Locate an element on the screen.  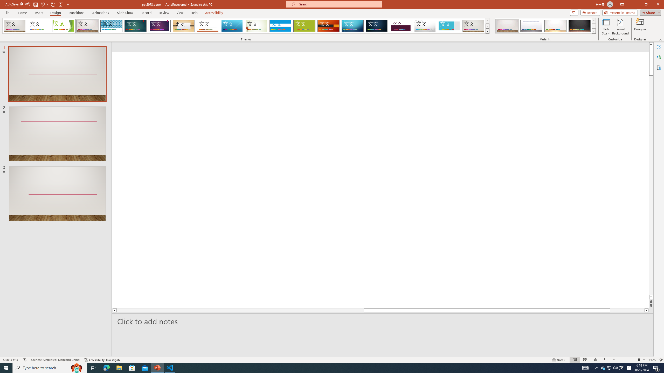
Circuit is located at coordinates (352, 26).